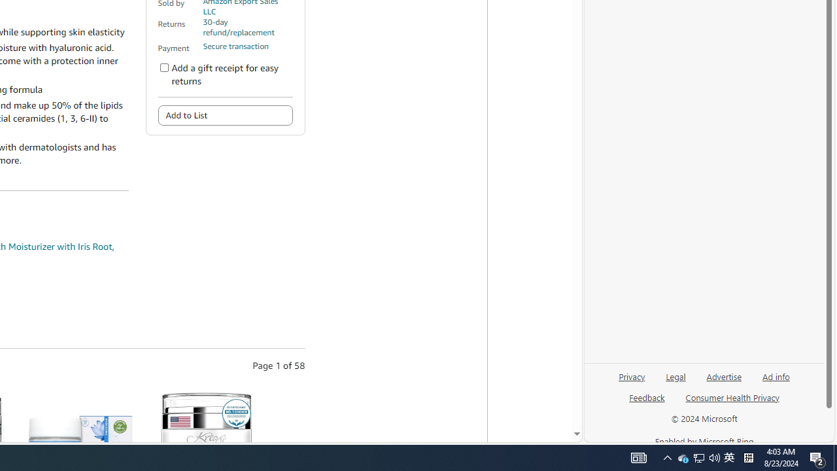  I want to click on Privacy, so click(632, 375).